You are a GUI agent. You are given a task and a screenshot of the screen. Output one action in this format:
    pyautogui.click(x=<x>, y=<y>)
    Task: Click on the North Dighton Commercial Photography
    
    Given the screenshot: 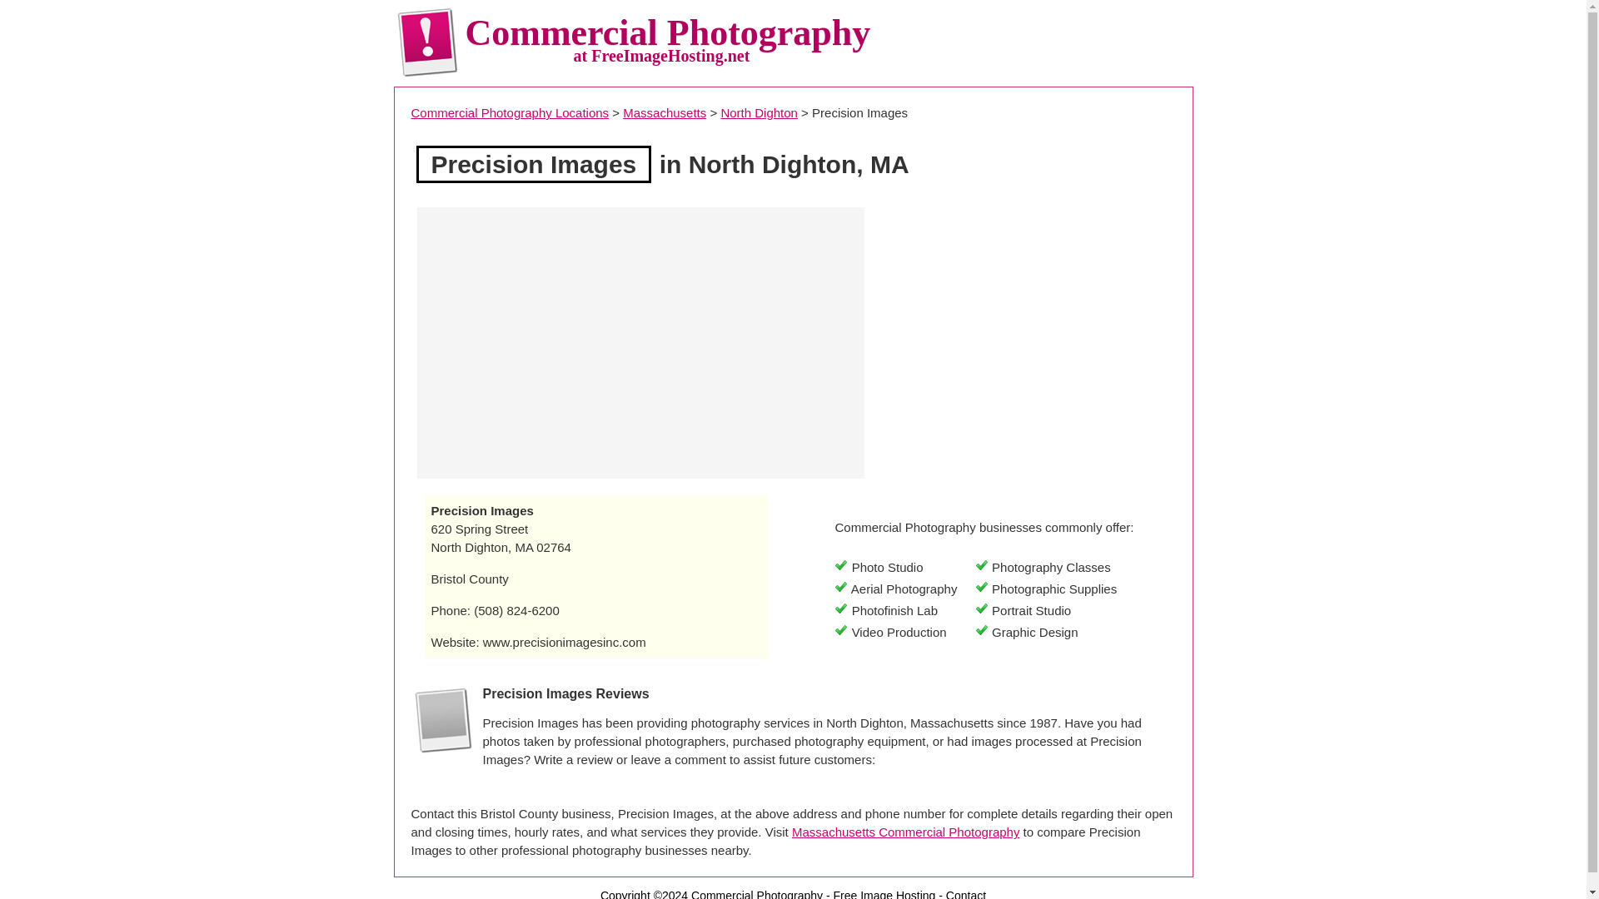 What is the action you would take?
    pyautogui.click(x=760, y=112)
    